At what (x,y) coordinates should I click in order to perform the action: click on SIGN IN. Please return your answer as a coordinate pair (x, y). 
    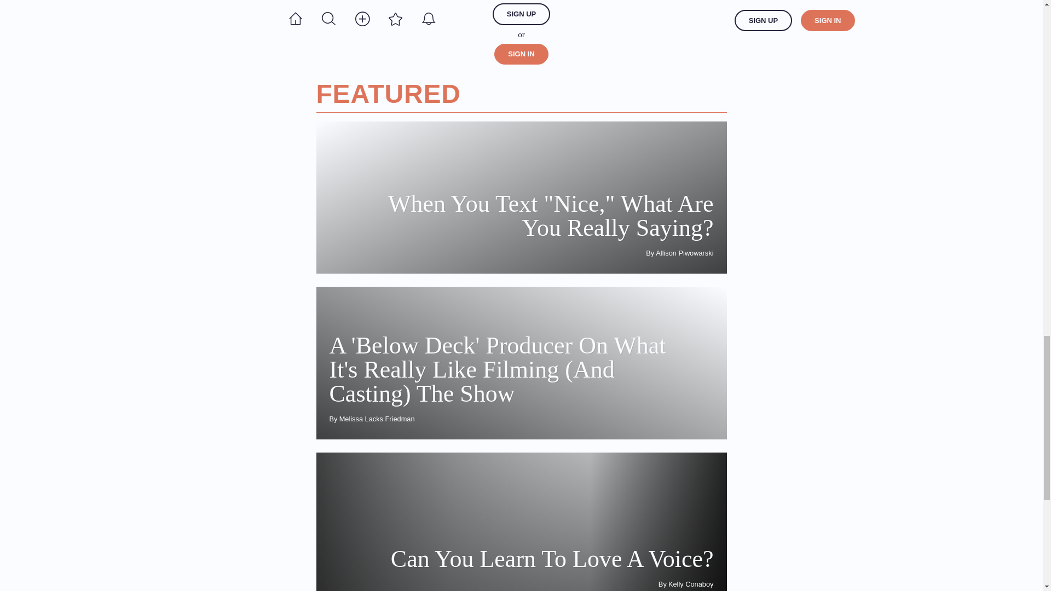
    Looking at the image, I should click on (521, 54).